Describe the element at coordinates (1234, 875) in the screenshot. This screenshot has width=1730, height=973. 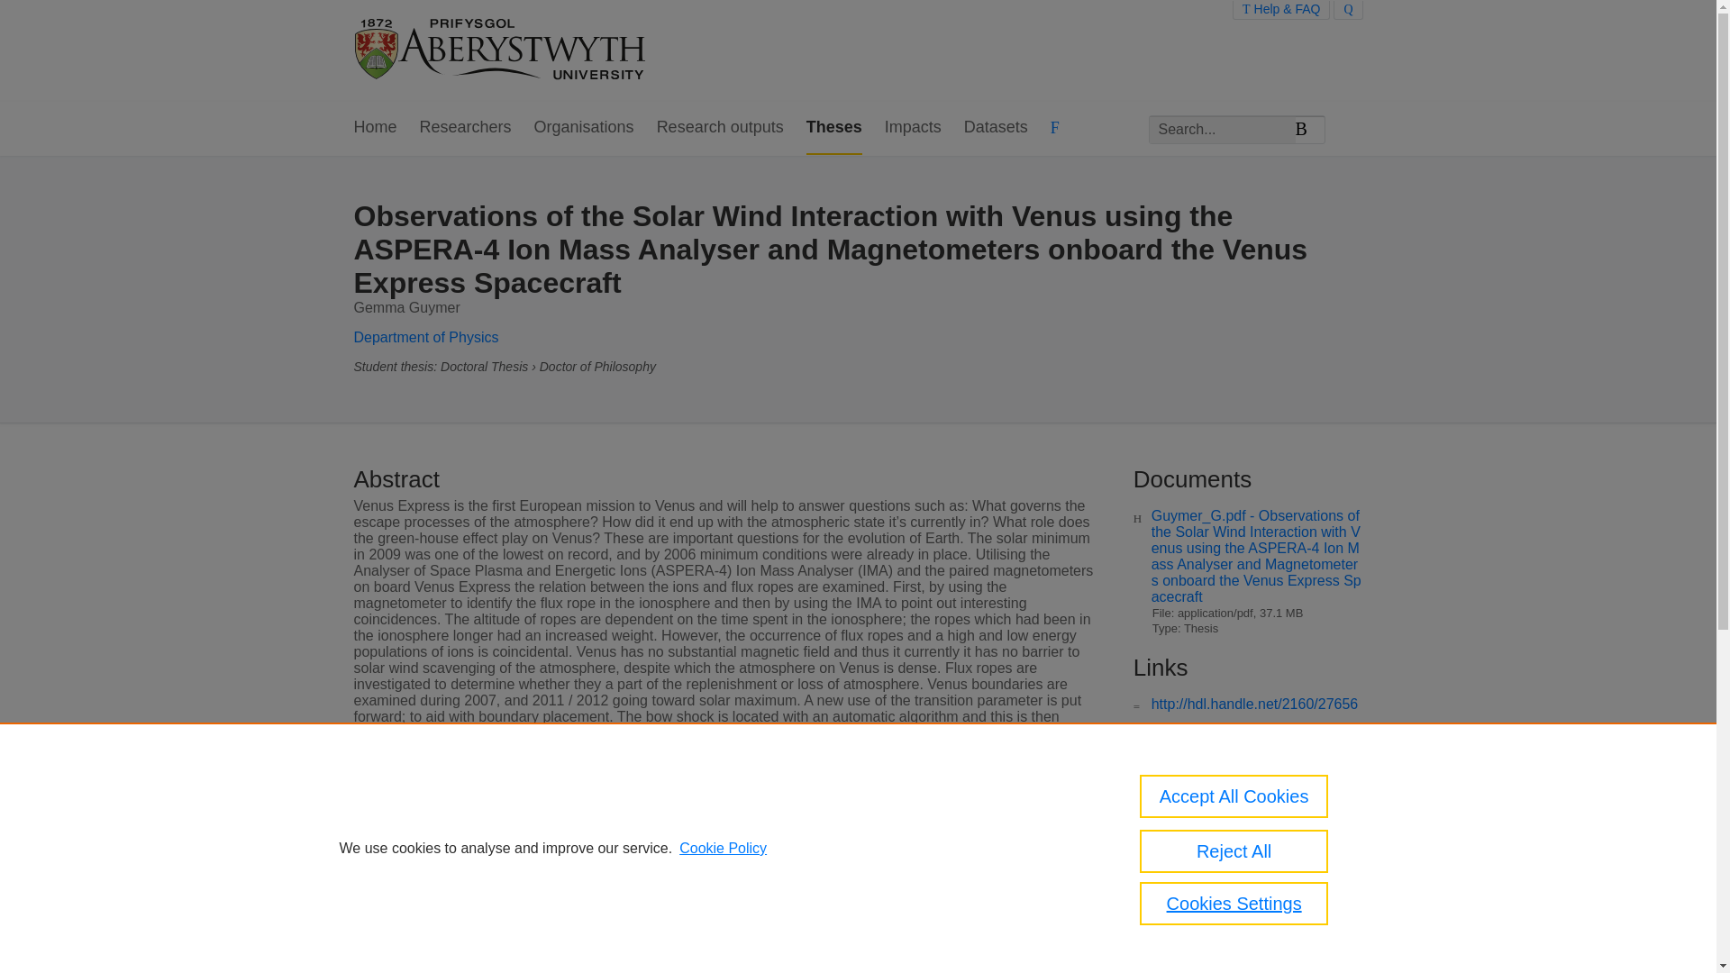
I see `Solar System Physics and Exploration` at that location.